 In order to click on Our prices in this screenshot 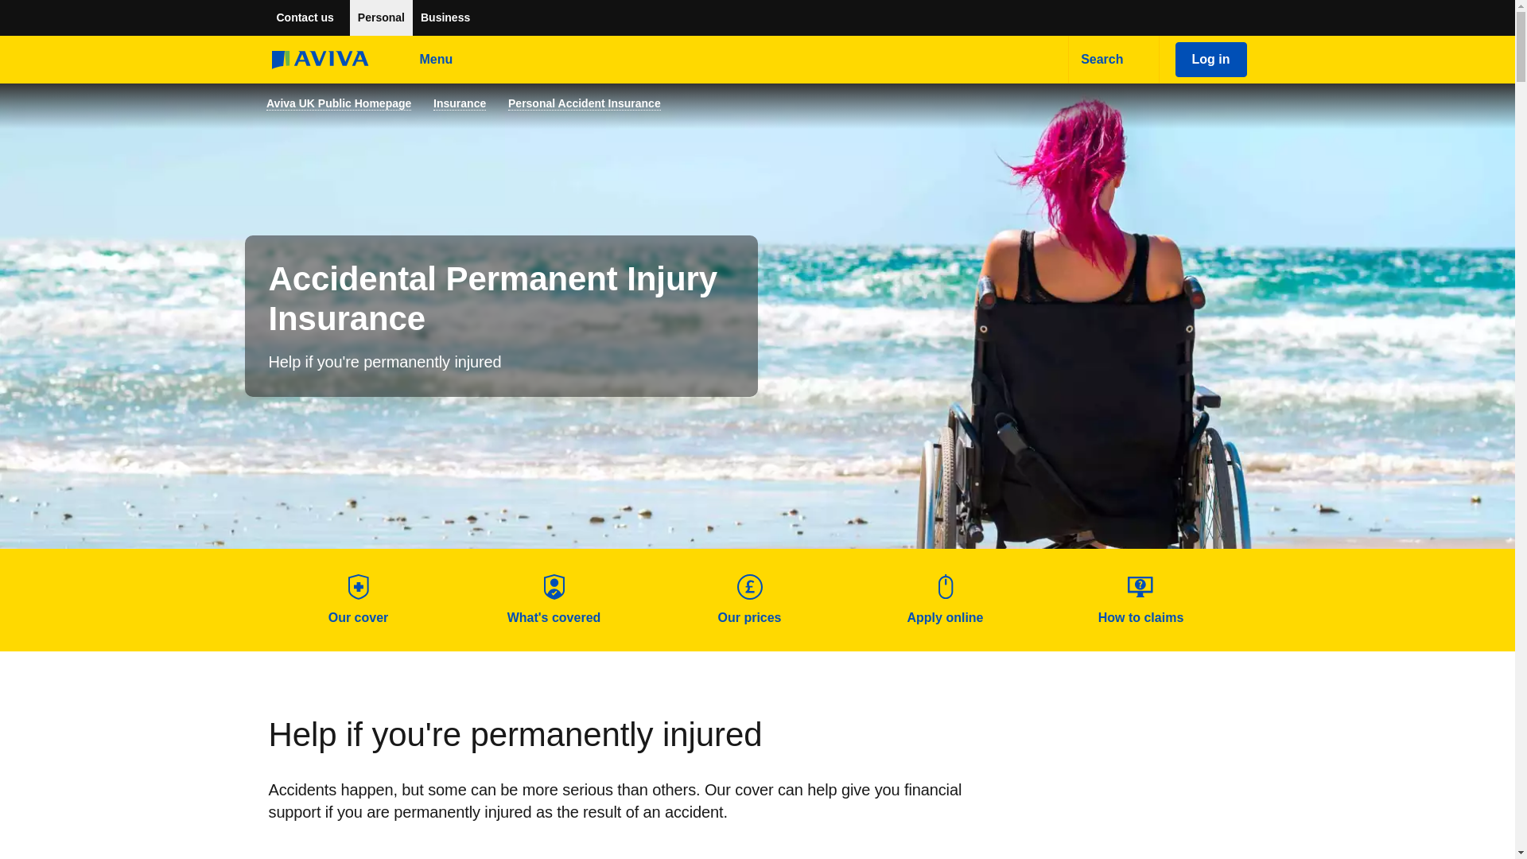, I will do `click(749, 600)`.